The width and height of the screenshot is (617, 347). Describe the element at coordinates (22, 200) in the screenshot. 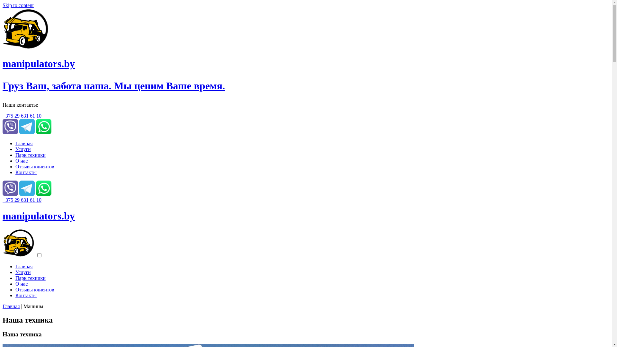

I see `+375 29 631 61 10` at that location.